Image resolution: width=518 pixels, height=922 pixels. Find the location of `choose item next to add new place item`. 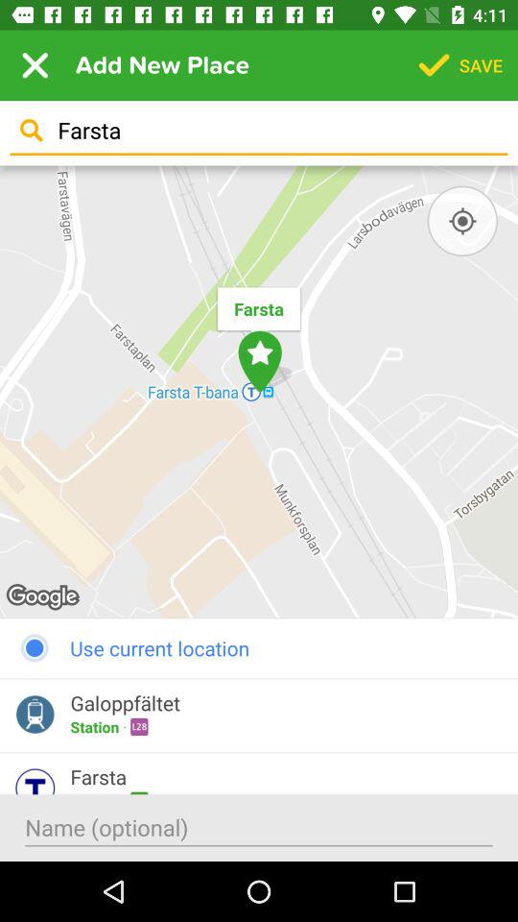

choose item next to add new place item is located at coordinates (35, 65).